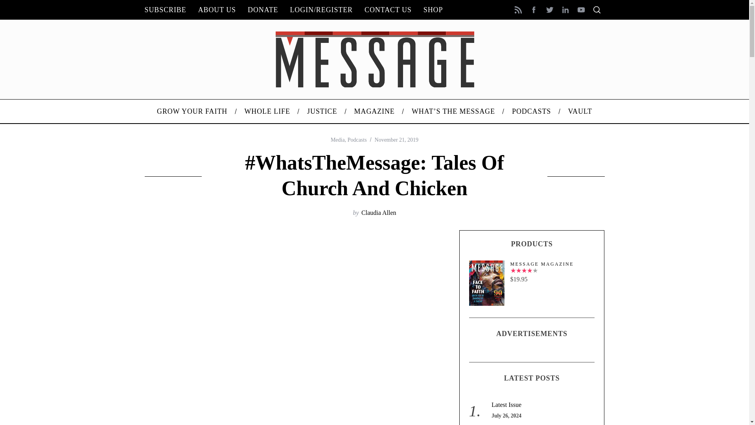 Image resolution: width=755 pixels, height=425 pixels. Describe the element at coordinates (322, 111) in the screenshot. I see `JUSTICE` at that location.